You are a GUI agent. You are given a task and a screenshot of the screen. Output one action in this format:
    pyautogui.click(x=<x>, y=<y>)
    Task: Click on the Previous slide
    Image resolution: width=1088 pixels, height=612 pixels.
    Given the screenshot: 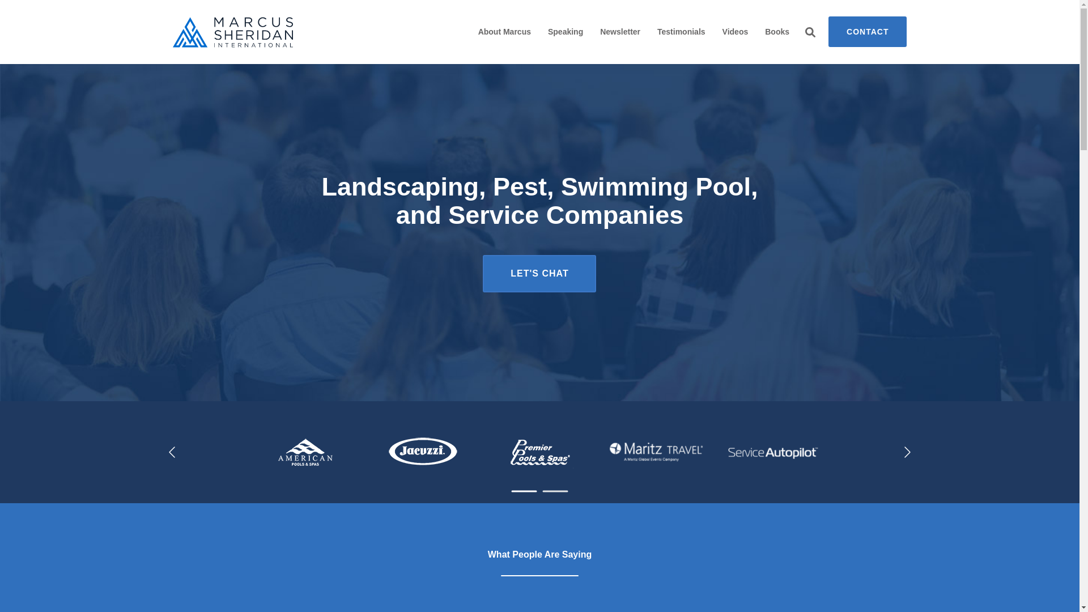 What is the action you would take?
    pyautogui.click(x=172, y=452)
    